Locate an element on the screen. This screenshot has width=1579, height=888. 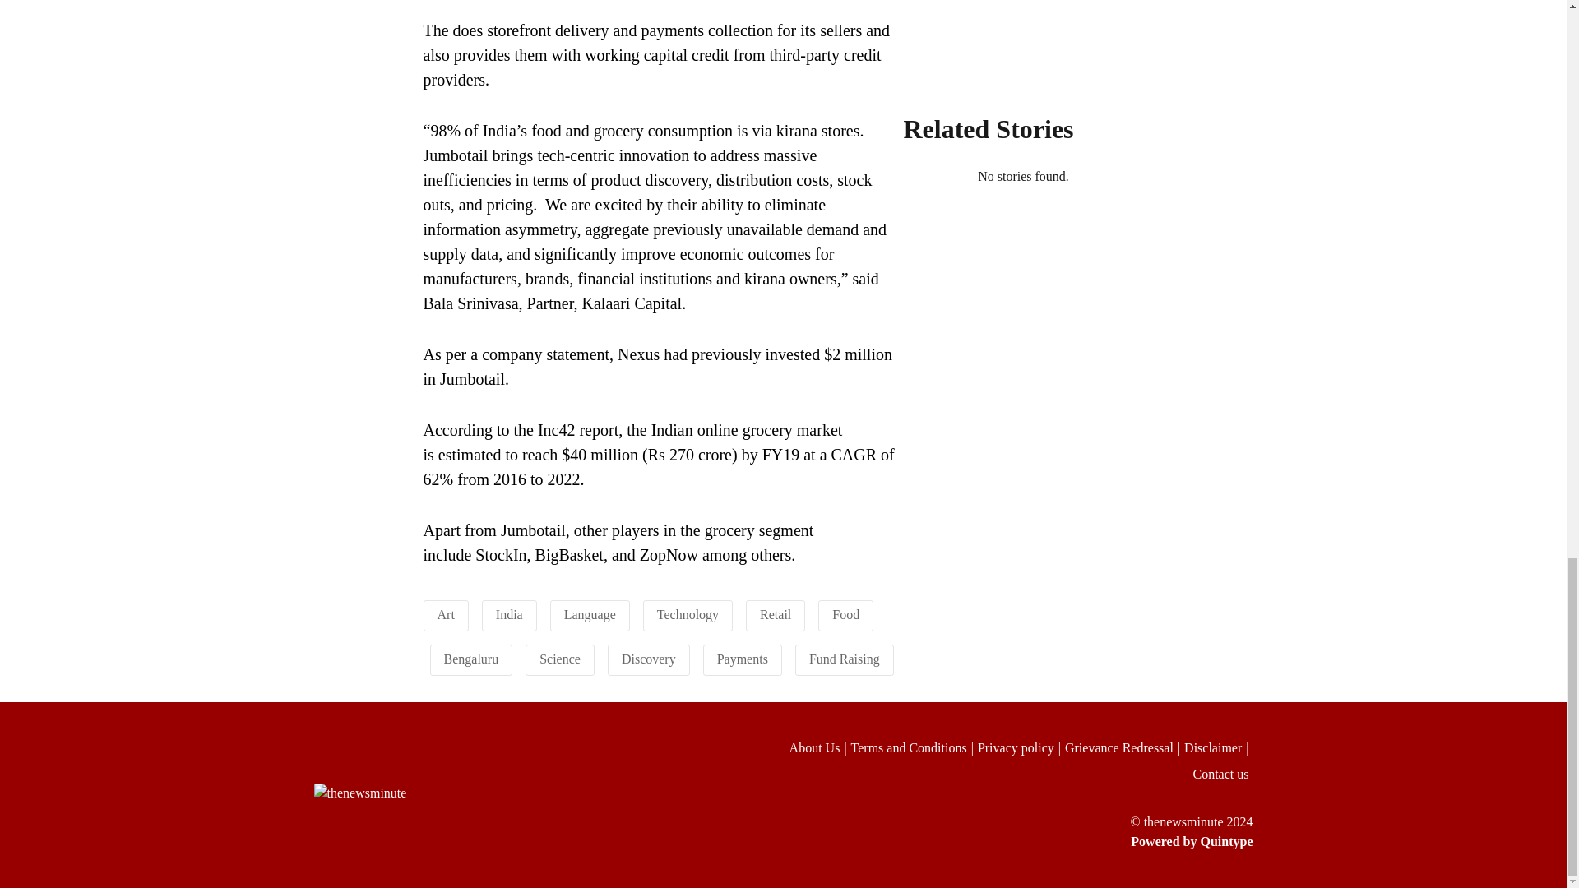
Bengaluru is located at coordinates (470, 658).